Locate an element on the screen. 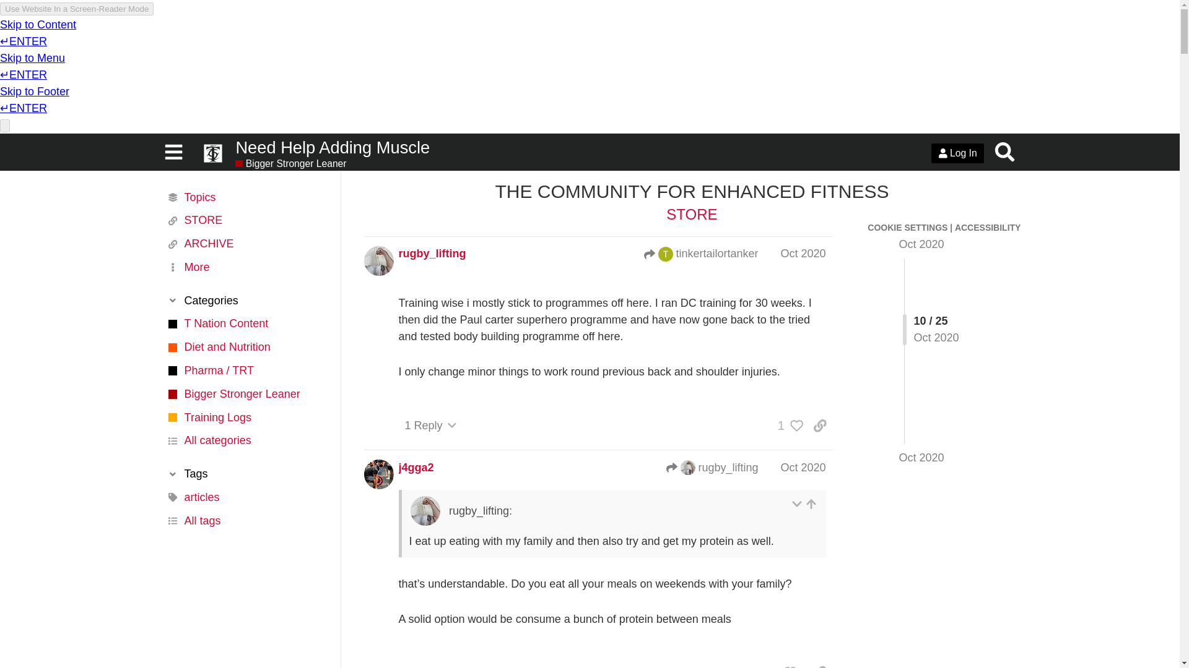  Need Help Adding Muscle is located at coordinates (573, 147).